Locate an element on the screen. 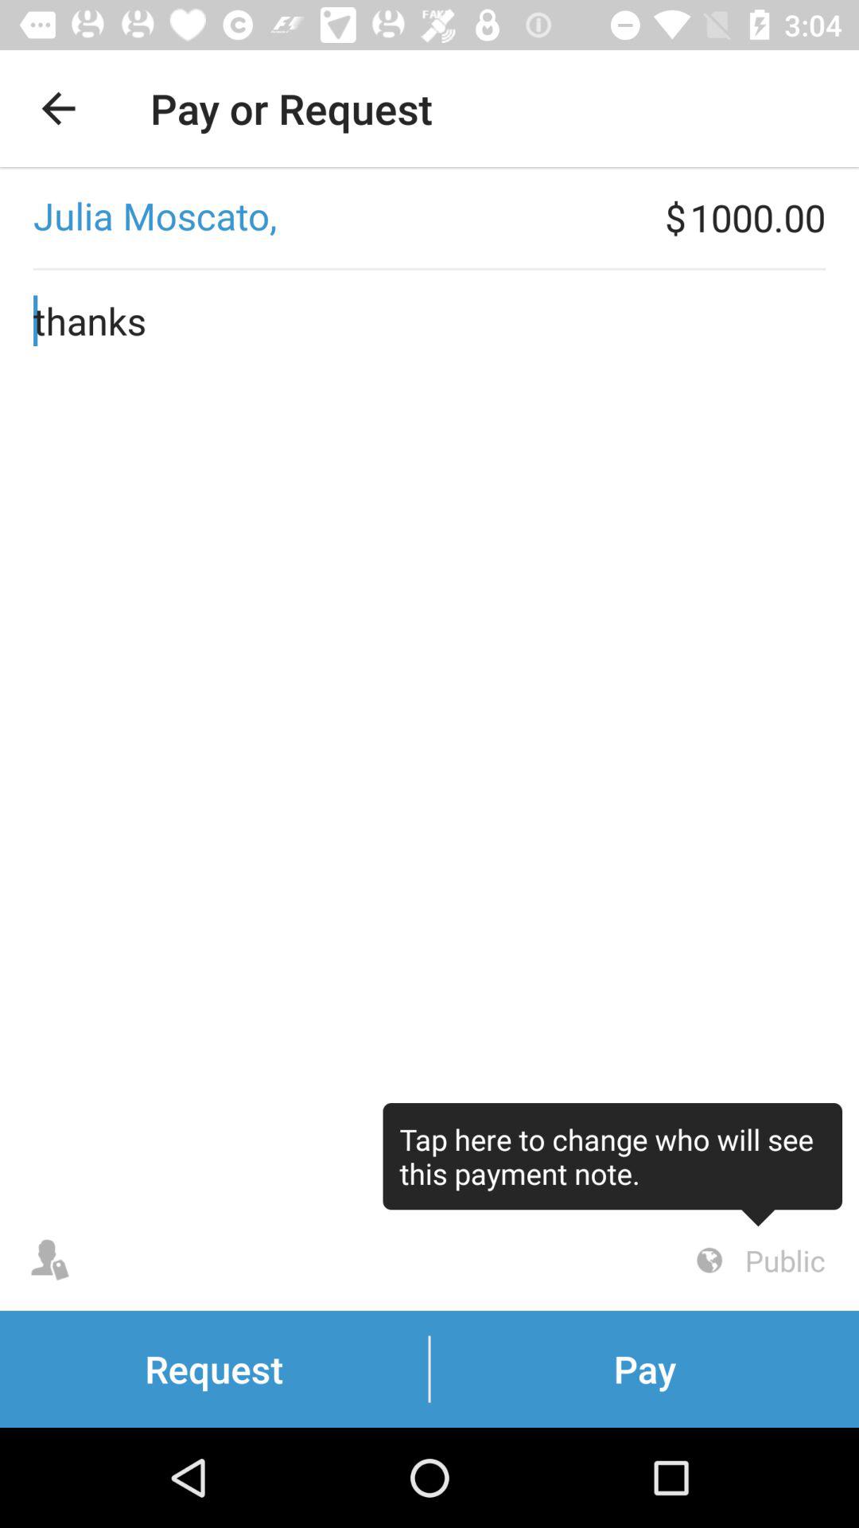 This screenshot has height=1528, width=859. select the thanks item is located at coordinates (429, 740).